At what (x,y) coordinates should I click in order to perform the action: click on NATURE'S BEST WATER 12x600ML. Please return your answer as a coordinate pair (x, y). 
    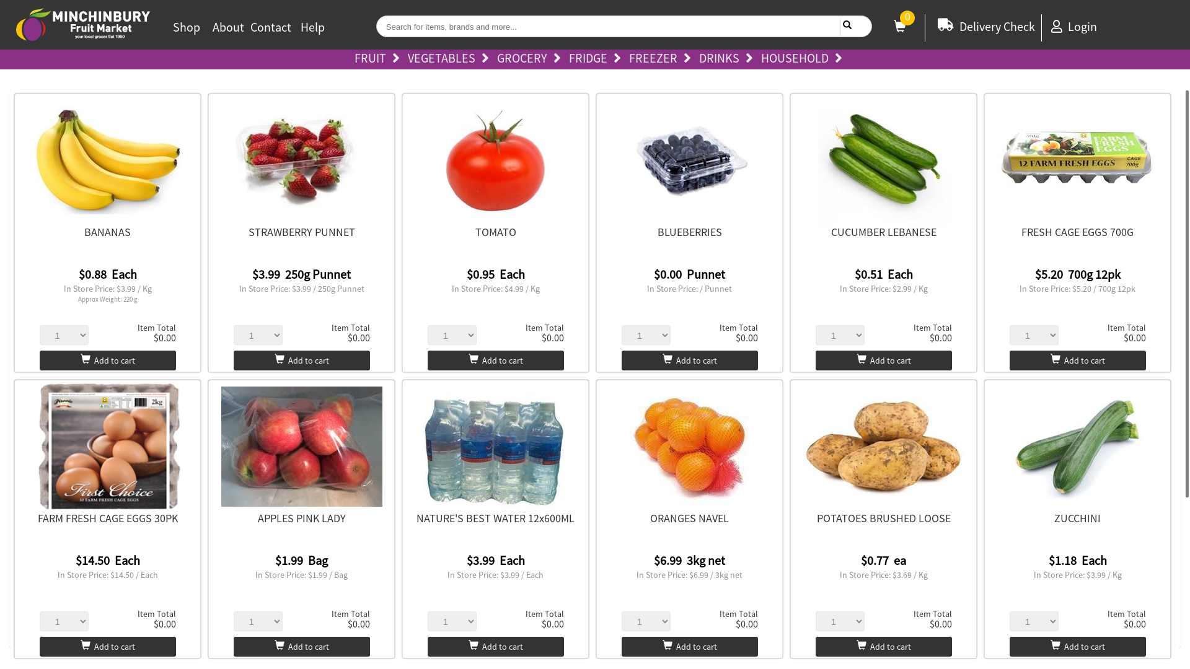
    Looking at the image, I should click on (496, 518).